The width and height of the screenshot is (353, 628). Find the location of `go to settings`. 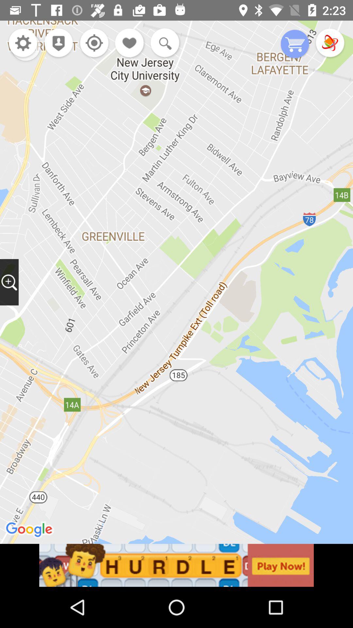

go to settings is located at coordinates (23, 44).